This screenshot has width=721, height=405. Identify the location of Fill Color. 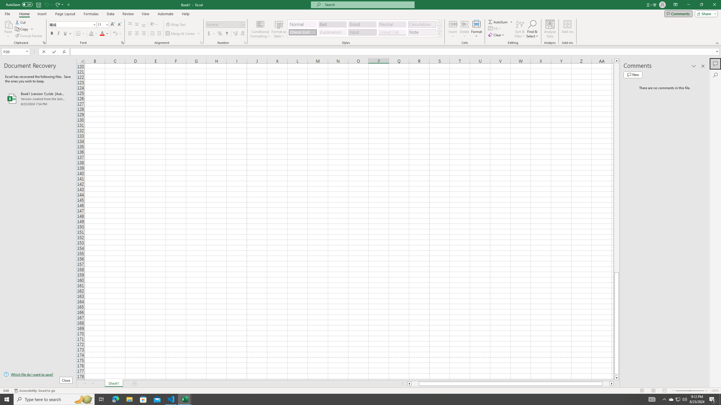
(93, 34).